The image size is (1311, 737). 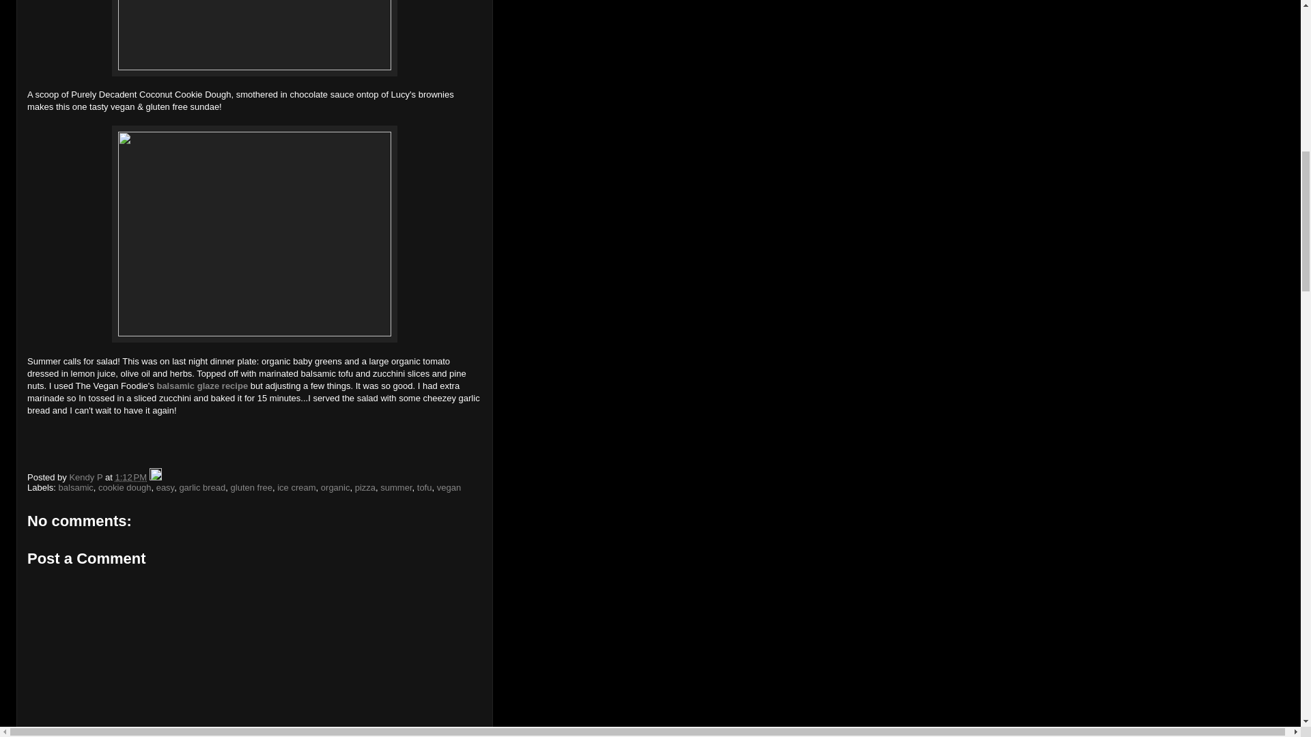 I want to click on Edit Post, so click(x=155, y=478).